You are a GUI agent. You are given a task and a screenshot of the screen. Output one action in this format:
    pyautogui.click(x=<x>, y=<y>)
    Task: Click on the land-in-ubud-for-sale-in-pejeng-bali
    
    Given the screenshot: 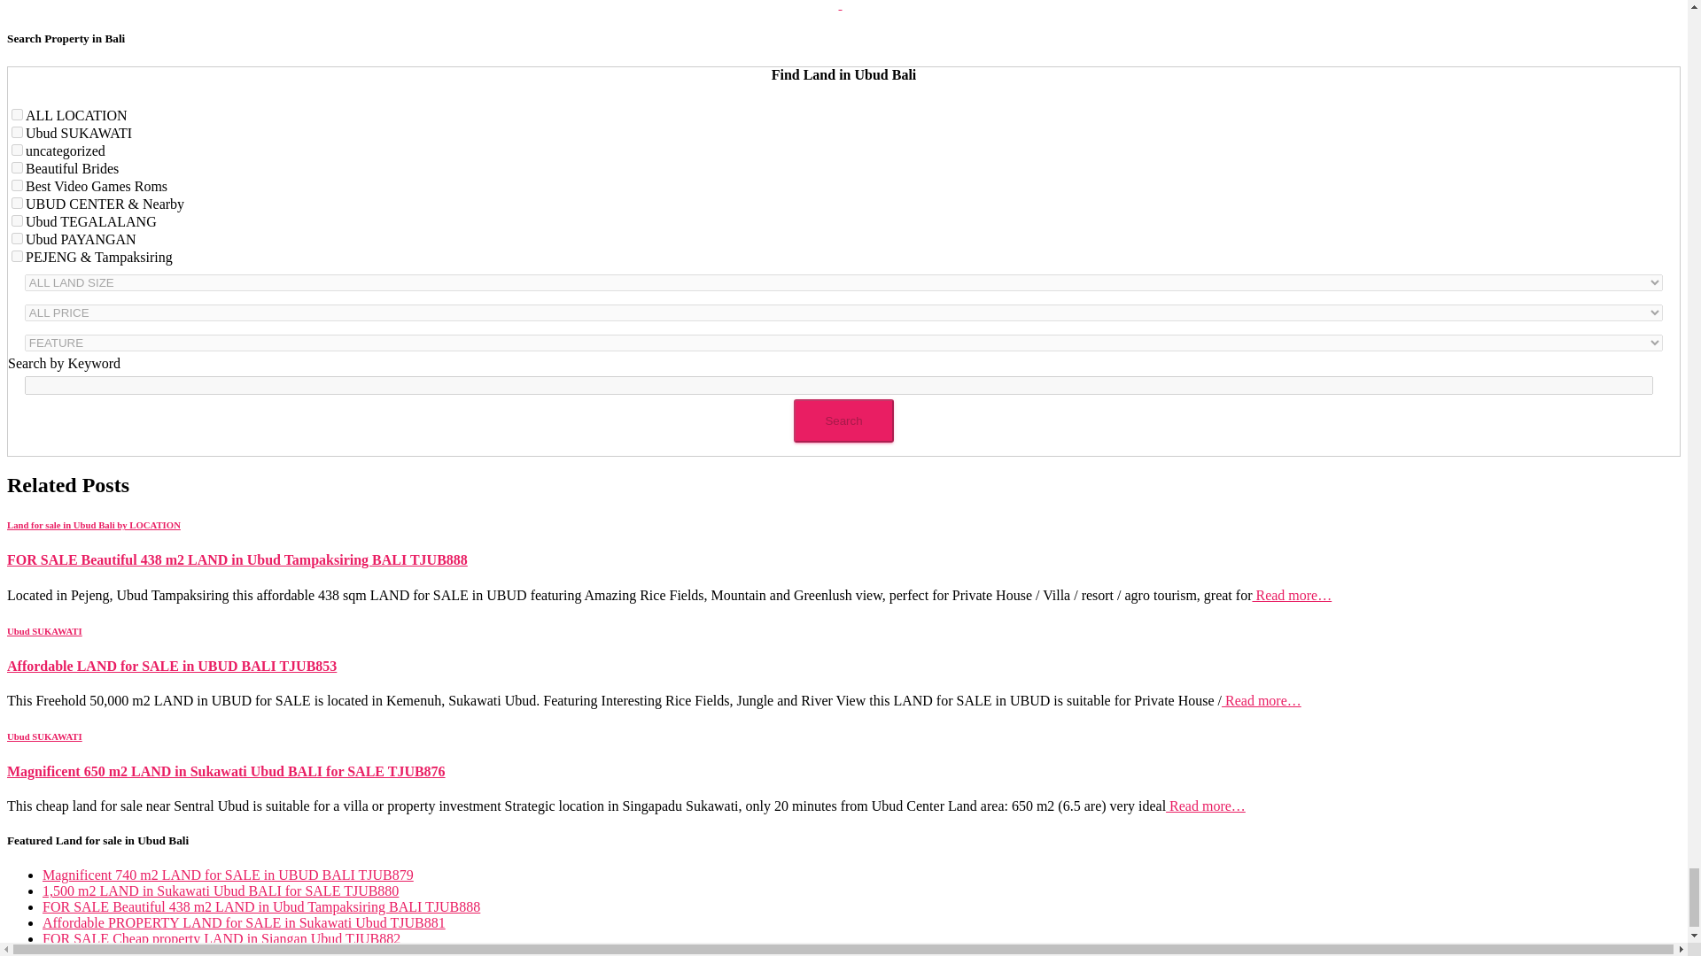 What is the action you would take?
    pyautogui.click(x=18, y=255)
    